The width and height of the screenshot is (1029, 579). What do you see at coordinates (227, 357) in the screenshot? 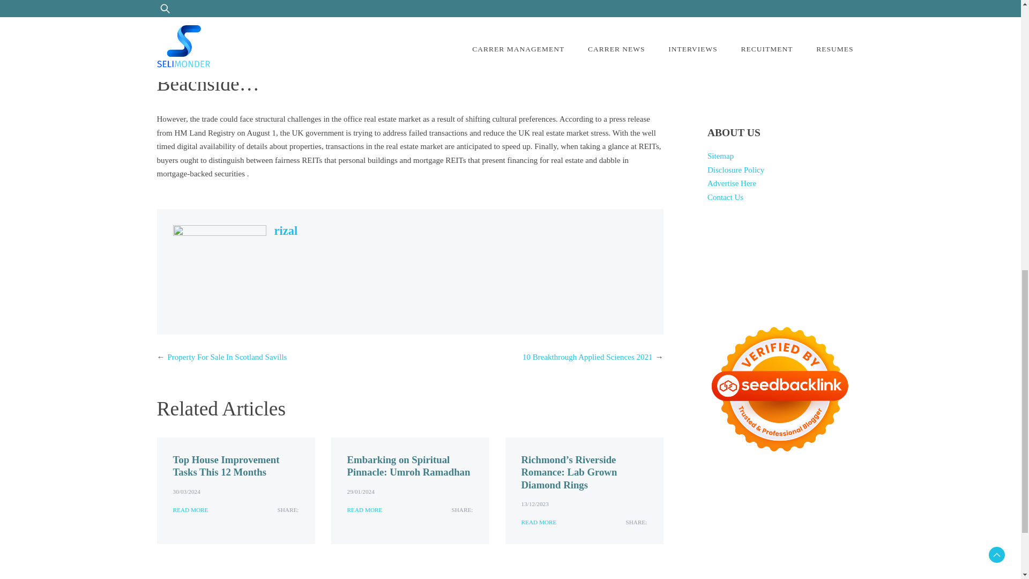
I see `Property For Sale In Scotland Savills` at bounding box center [227, 357].